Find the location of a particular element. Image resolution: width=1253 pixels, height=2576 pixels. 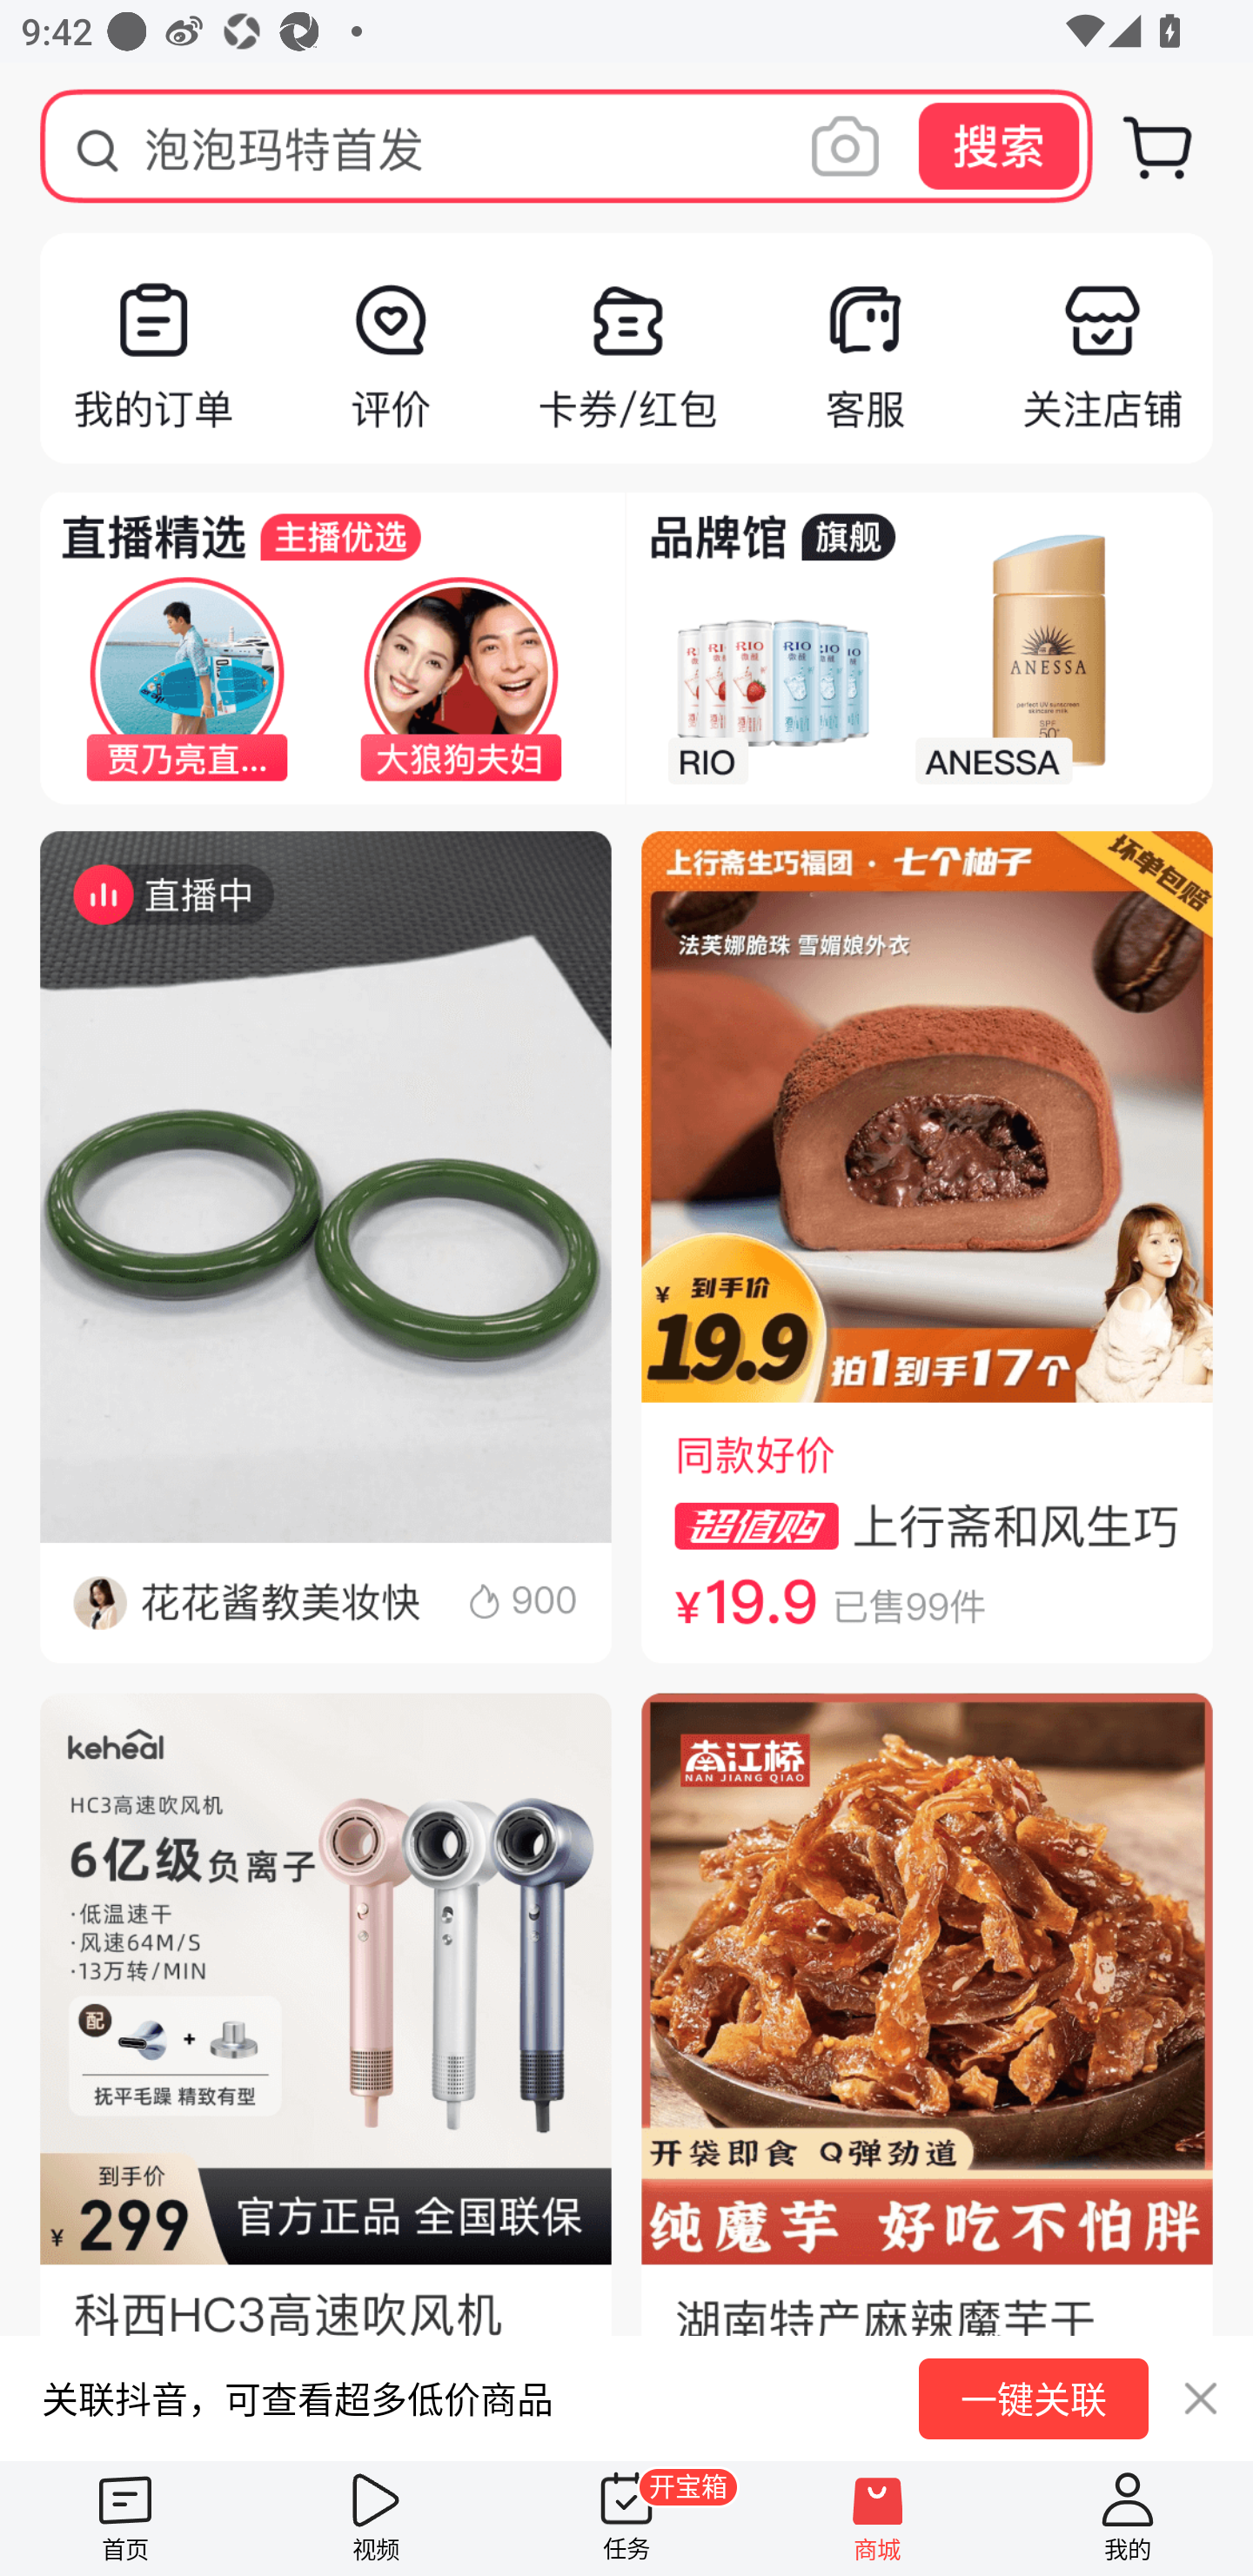

我的 is located at coordinates (1128, 2518).